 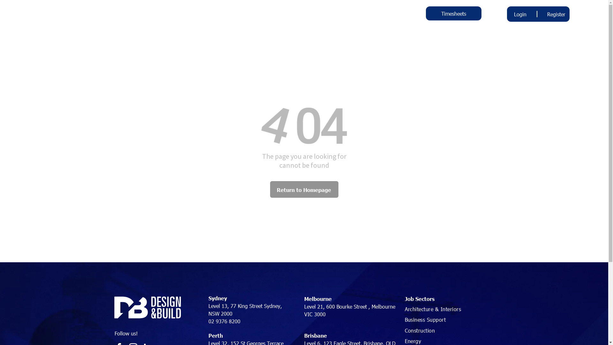 What do you see at coordinates (448, 319) in the screenshot?
I see `Business Support` at bounding box center [448, 319].